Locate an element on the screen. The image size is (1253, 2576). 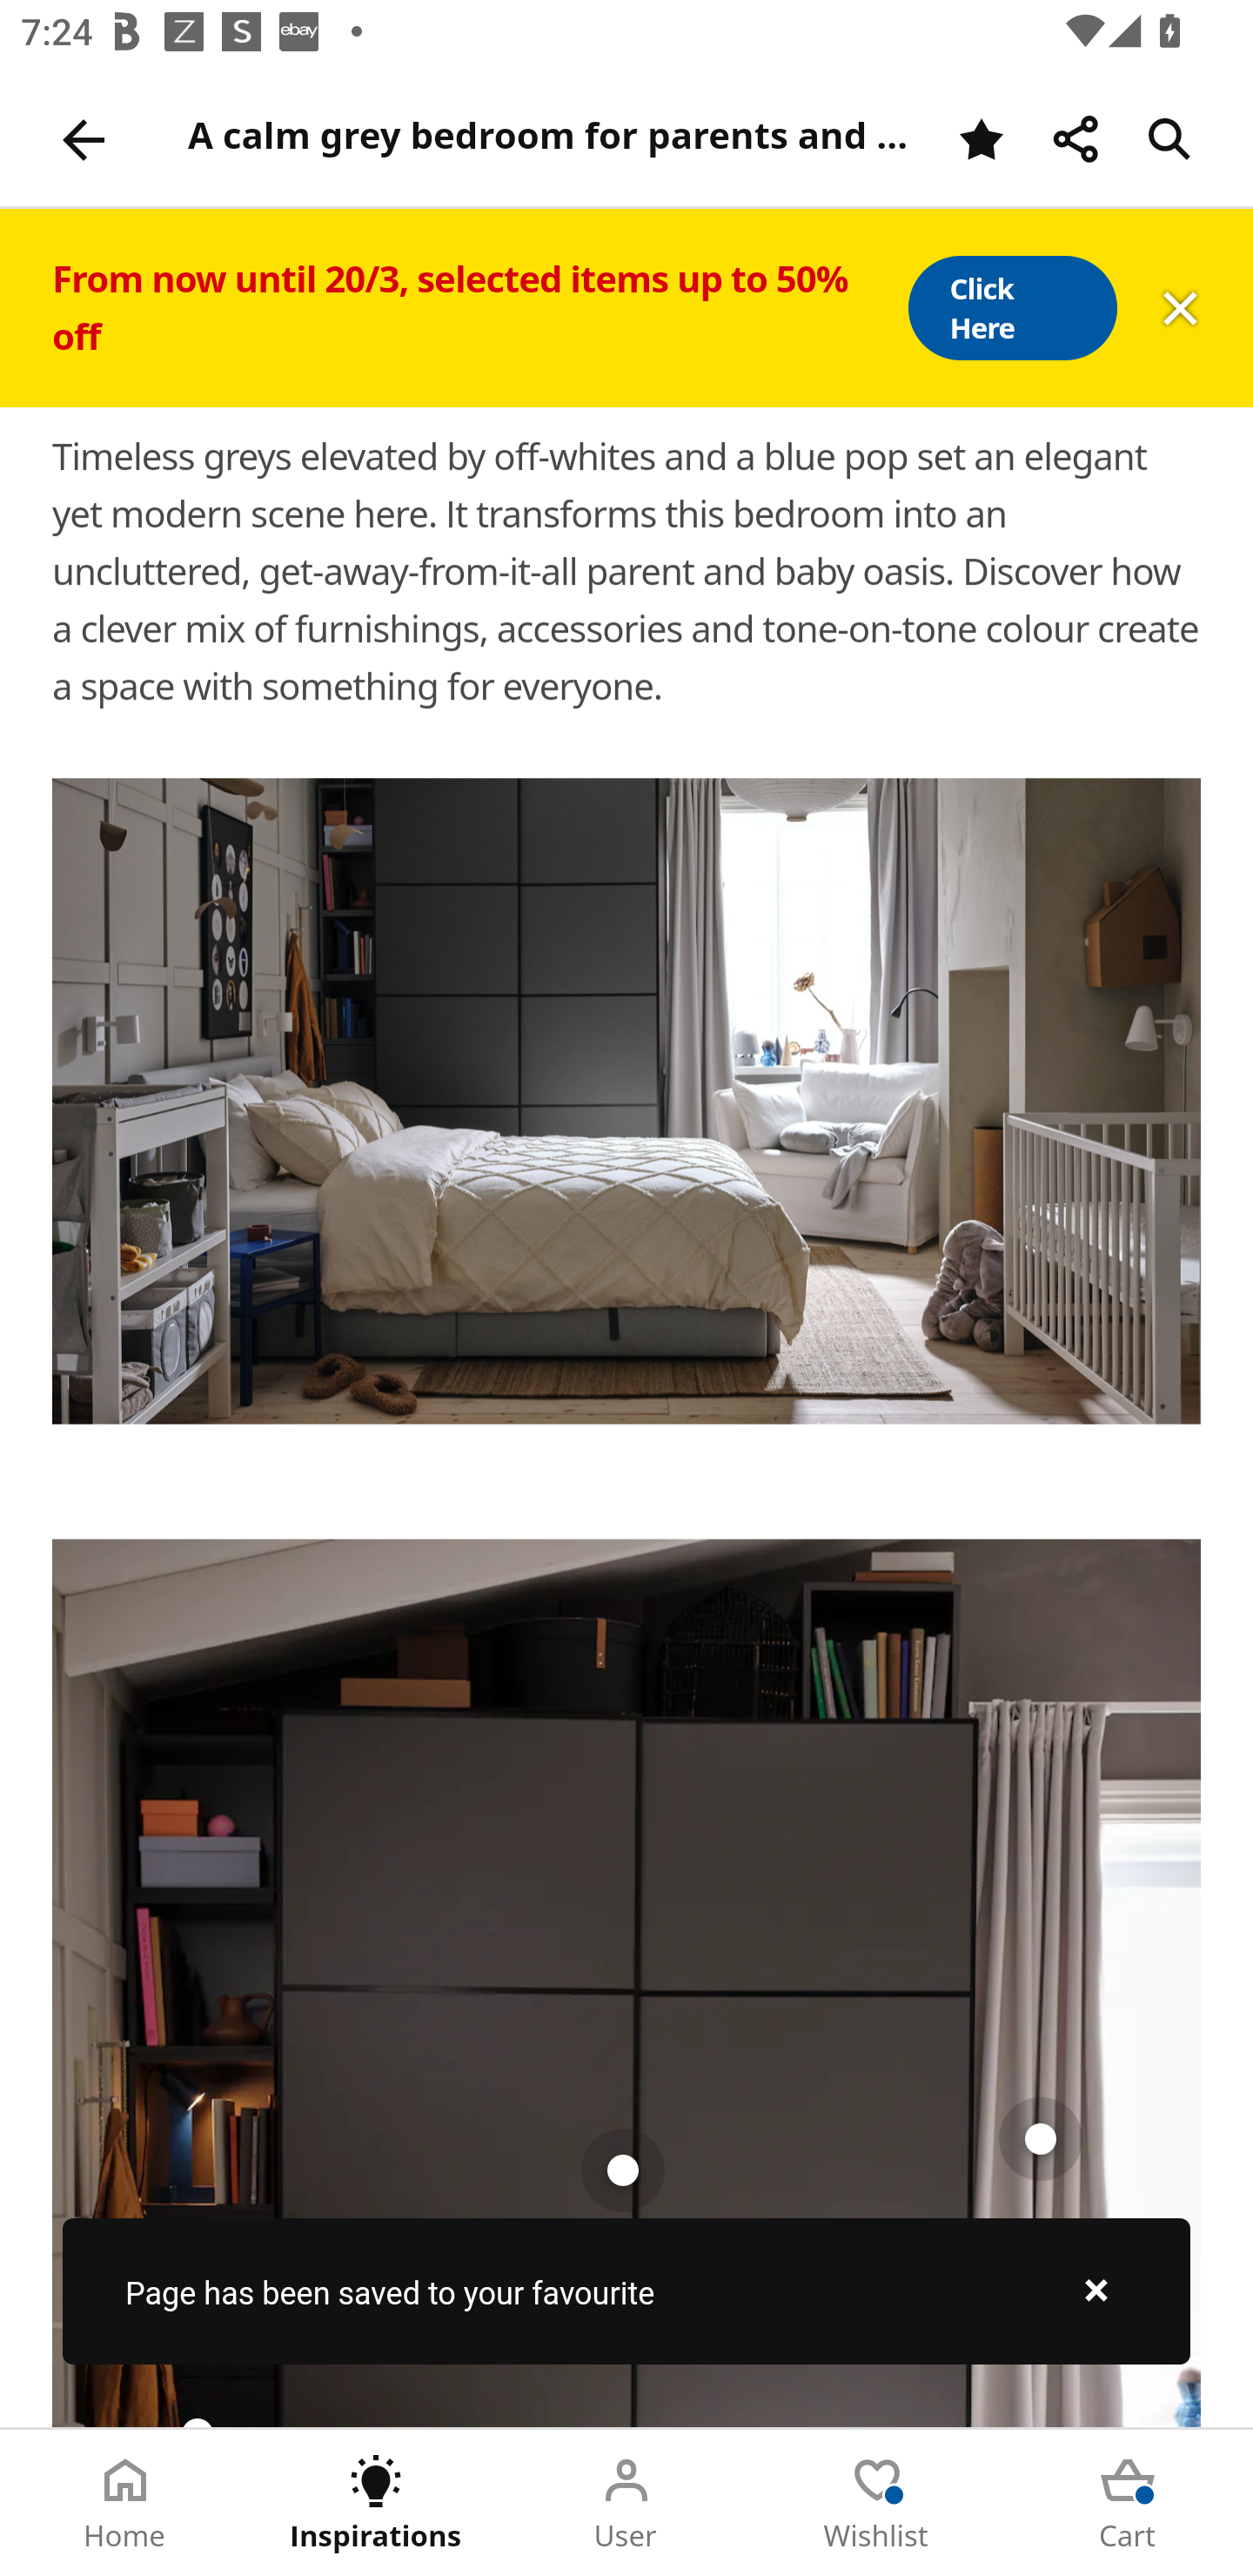
Click Here is located at coordinates (1011, 308).